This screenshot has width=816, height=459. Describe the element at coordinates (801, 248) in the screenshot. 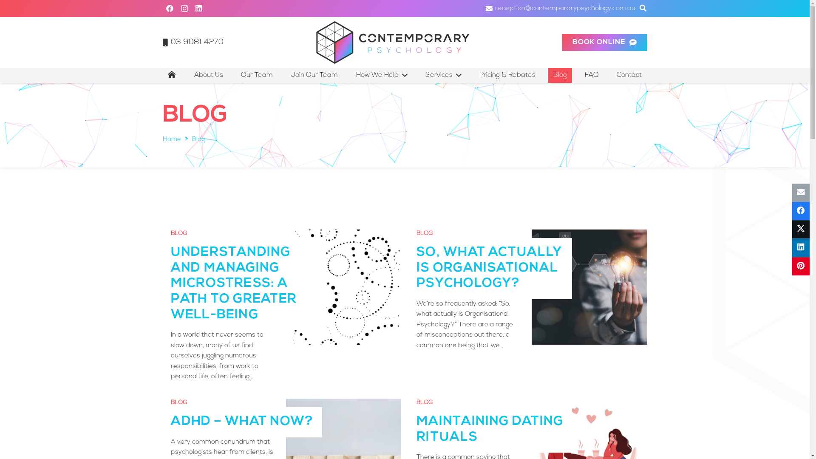

I see `Share this` at that location.